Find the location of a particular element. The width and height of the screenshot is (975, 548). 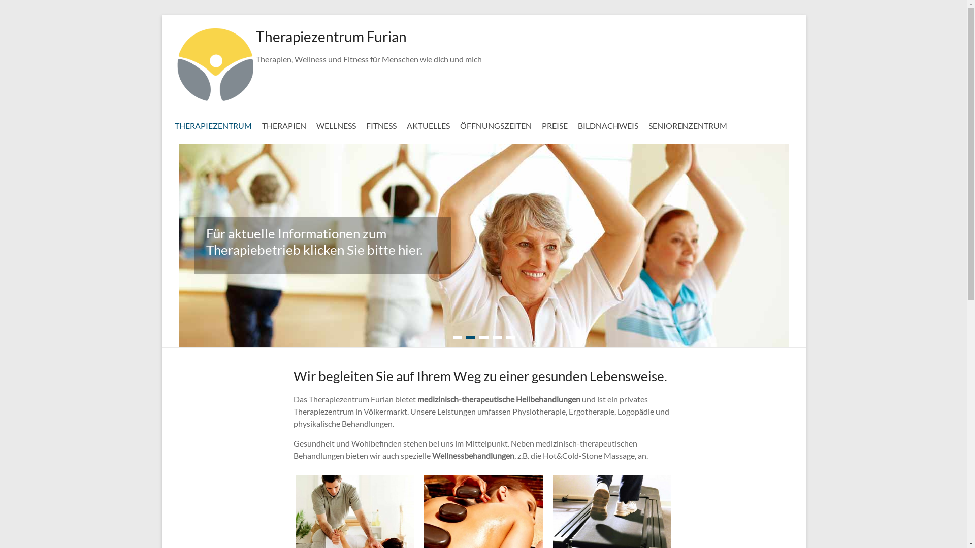

5 is located at coordinates (510, 338).